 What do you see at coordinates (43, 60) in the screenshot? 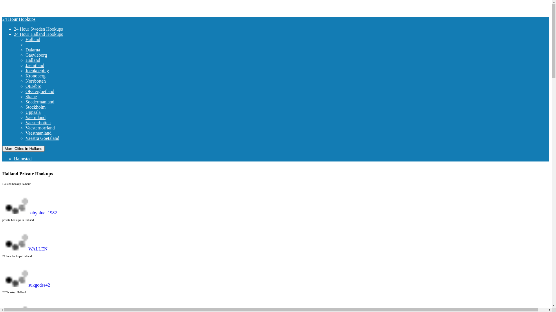
I see `Halland` at bounding box center [43, 60].